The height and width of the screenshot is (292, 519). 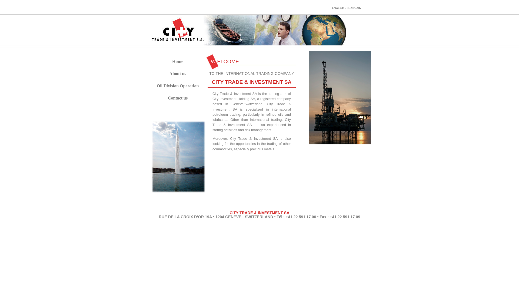 I want to click on Contact us, so click(x=178, y=98).